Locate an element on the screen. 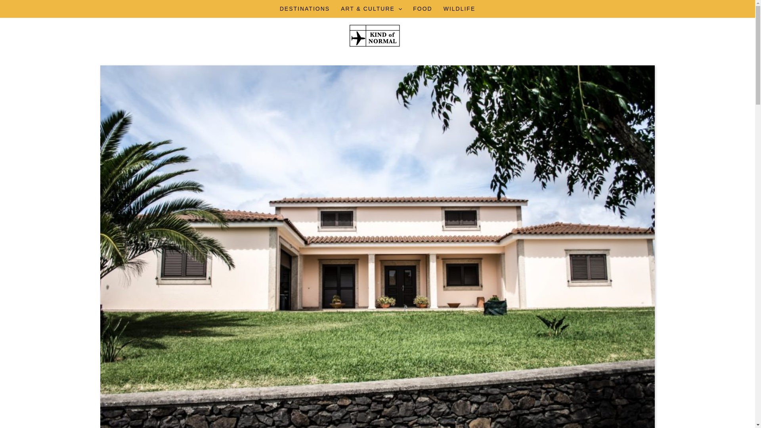 Image resolution: width=761 pixels, height=428 pixels. DESTINATIONS is located at coordinates (304, 9).